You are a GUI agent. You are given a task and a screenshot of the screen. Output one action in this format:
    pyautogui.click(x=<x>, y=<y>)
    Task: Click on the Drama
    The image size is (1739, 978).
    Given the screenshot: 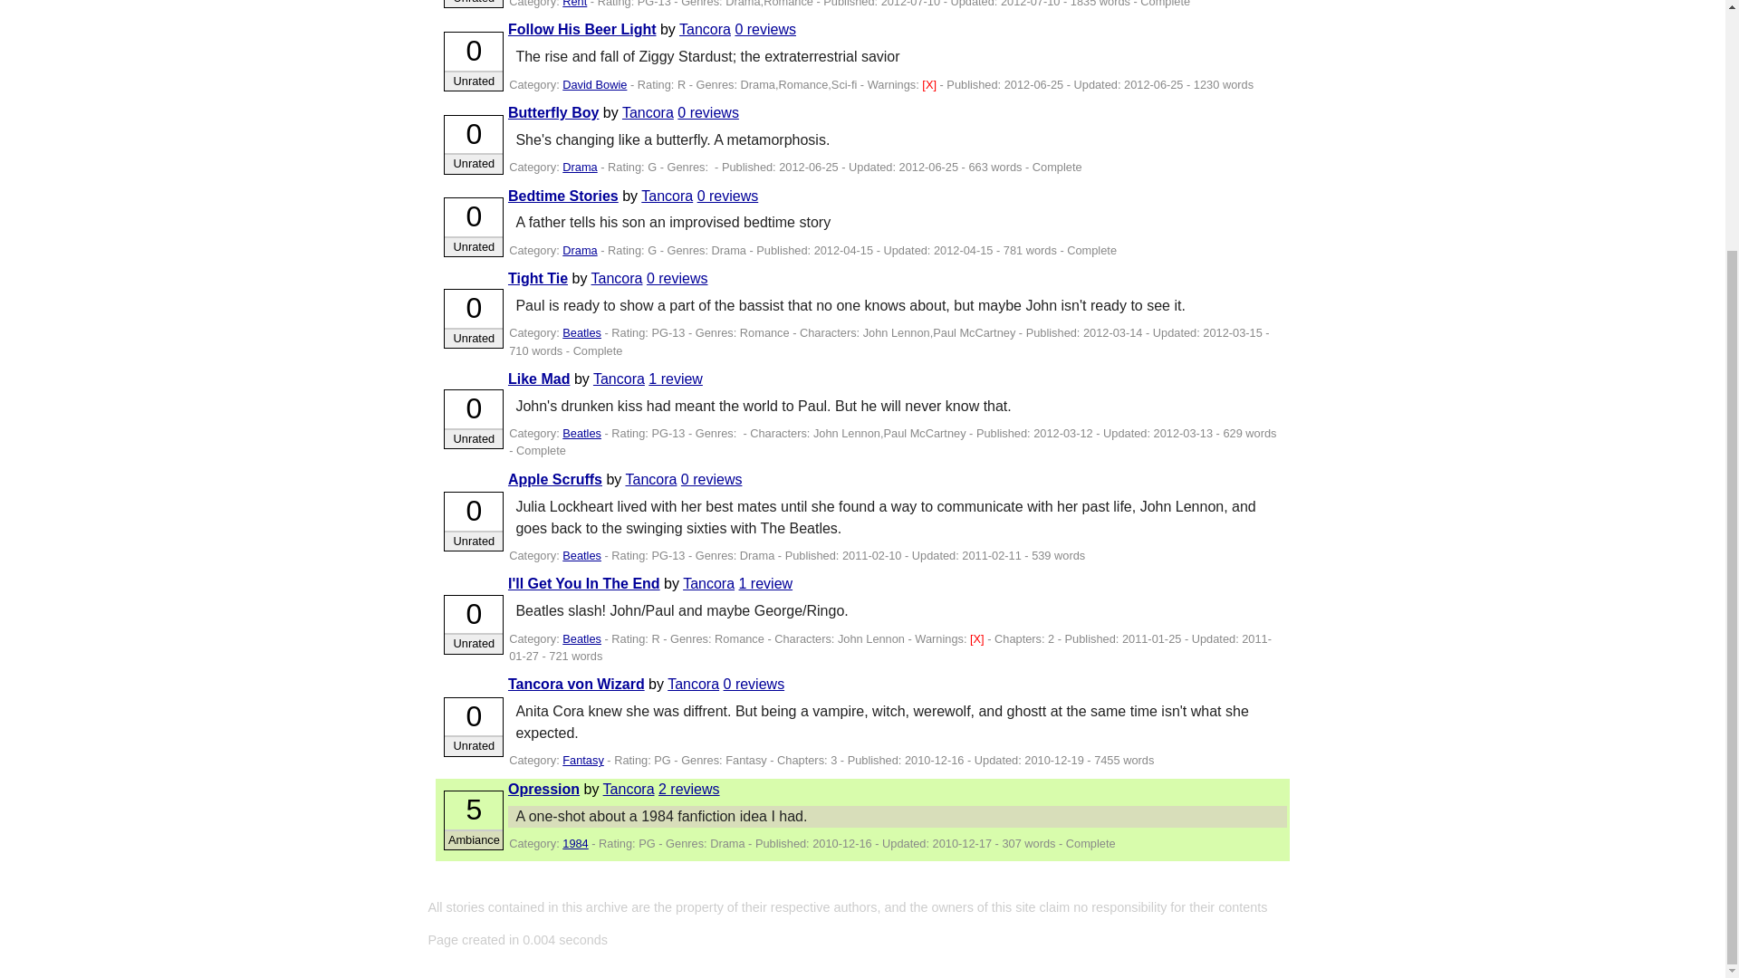 What is the action you would take?
    pyautogui.click(x=579, y=250)
    